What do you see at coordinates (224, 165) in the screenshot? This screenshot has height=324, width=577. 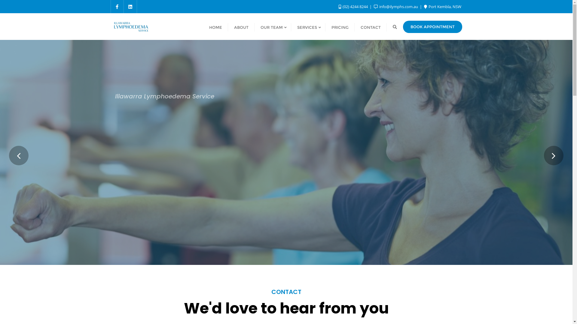 I see `Contact Us` at bounding box center [224, 165].